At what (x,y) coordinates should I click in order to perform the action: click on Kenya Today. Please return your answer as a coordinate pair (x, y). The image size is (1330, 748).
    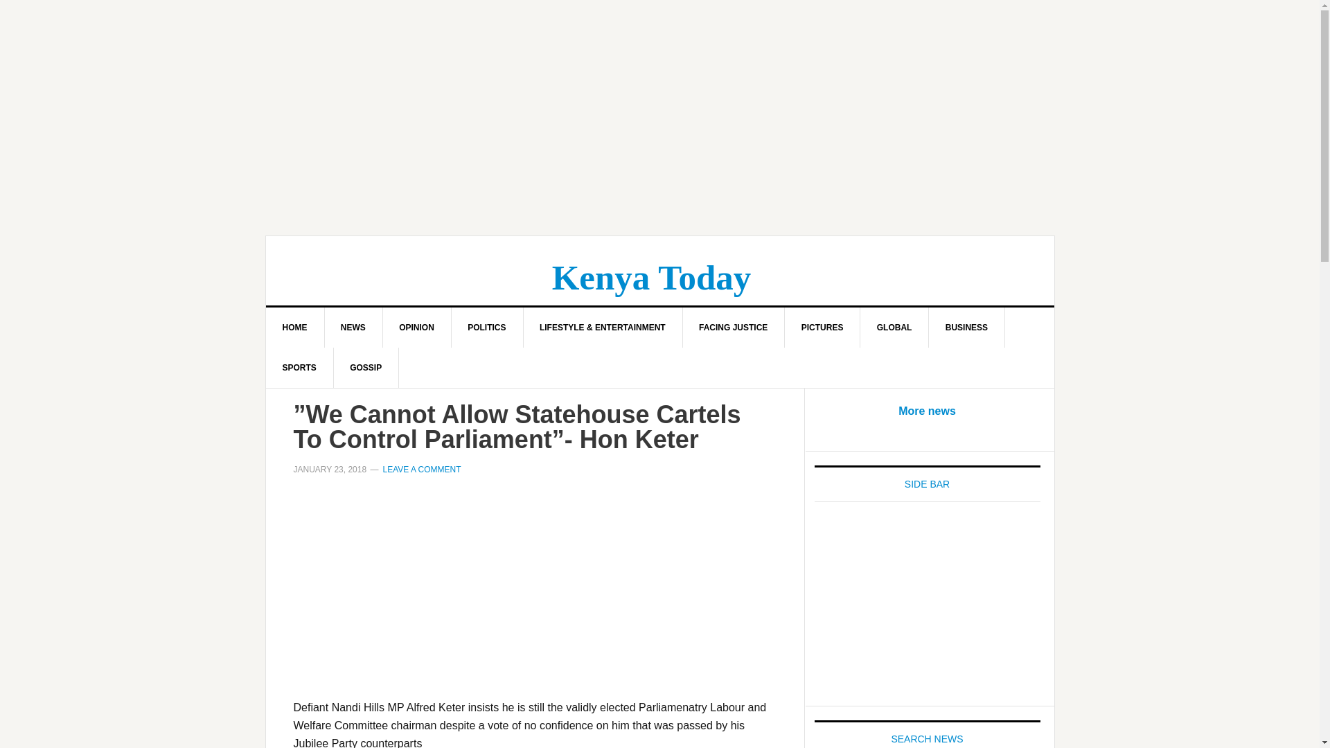
    Looking at the image, I should click on (651, 277).